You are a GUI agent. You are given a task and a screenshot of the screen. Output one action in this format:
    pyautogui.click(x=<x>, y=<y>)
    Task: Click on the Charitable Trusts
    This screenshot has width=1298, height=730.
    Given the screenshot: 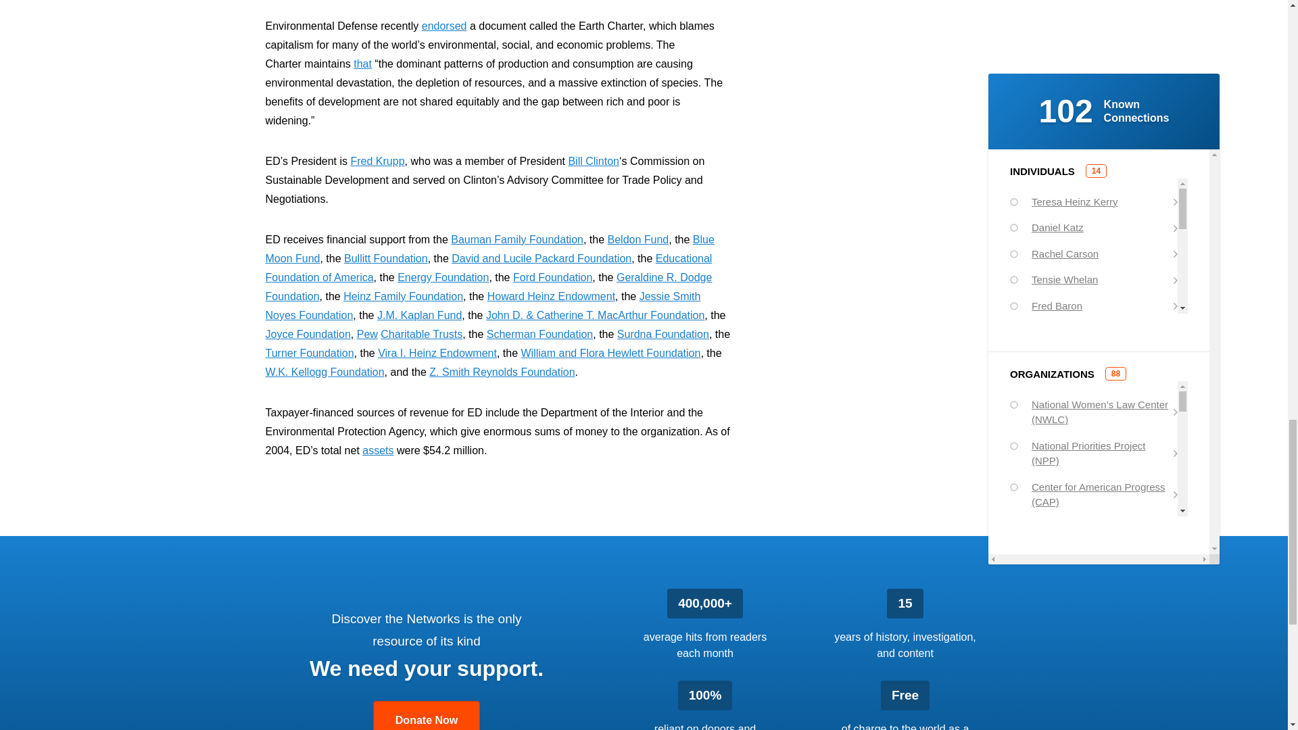 What is the action you would take?
    pyautogui.click(x=420, y=334)
    